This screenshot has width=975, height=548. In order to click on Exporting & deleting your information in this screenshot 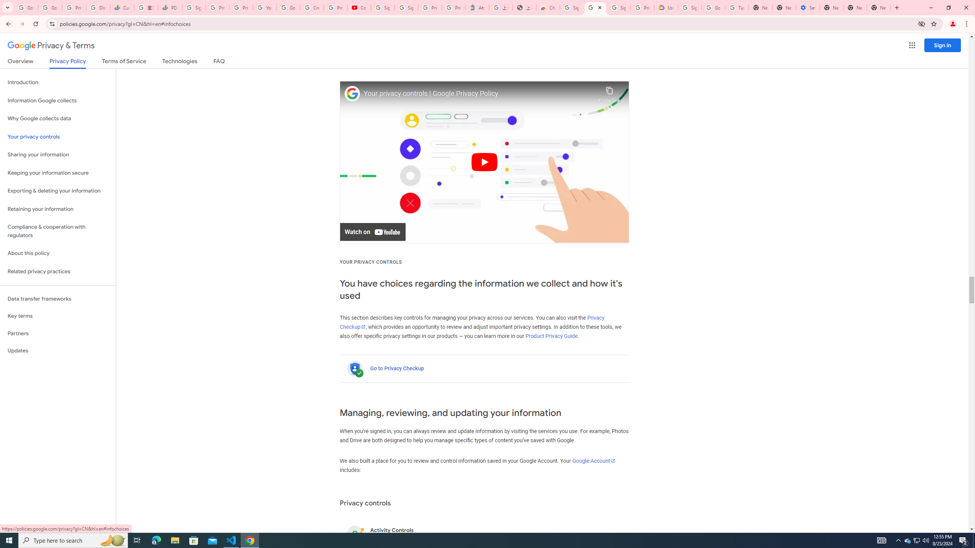, I will do `click(58, 191)`.